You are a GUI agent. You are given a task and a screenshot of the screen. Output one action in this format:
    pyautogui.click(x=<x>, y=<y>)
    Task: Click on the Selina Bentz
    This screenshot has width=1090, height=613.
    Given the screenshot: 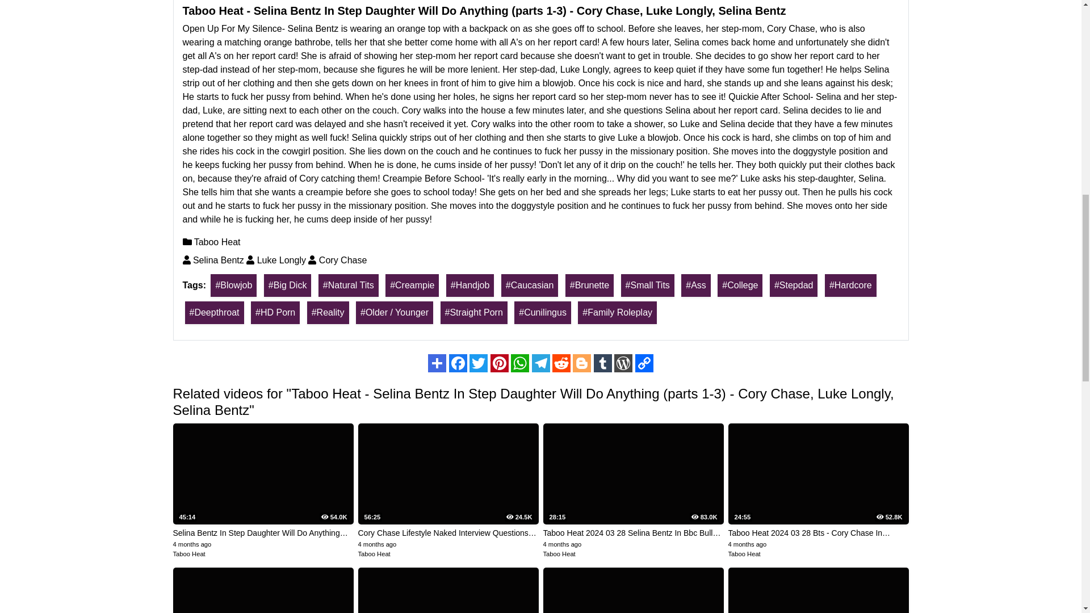 What is the action you would take?
    pyautogui.click(x=213, y=260)
    